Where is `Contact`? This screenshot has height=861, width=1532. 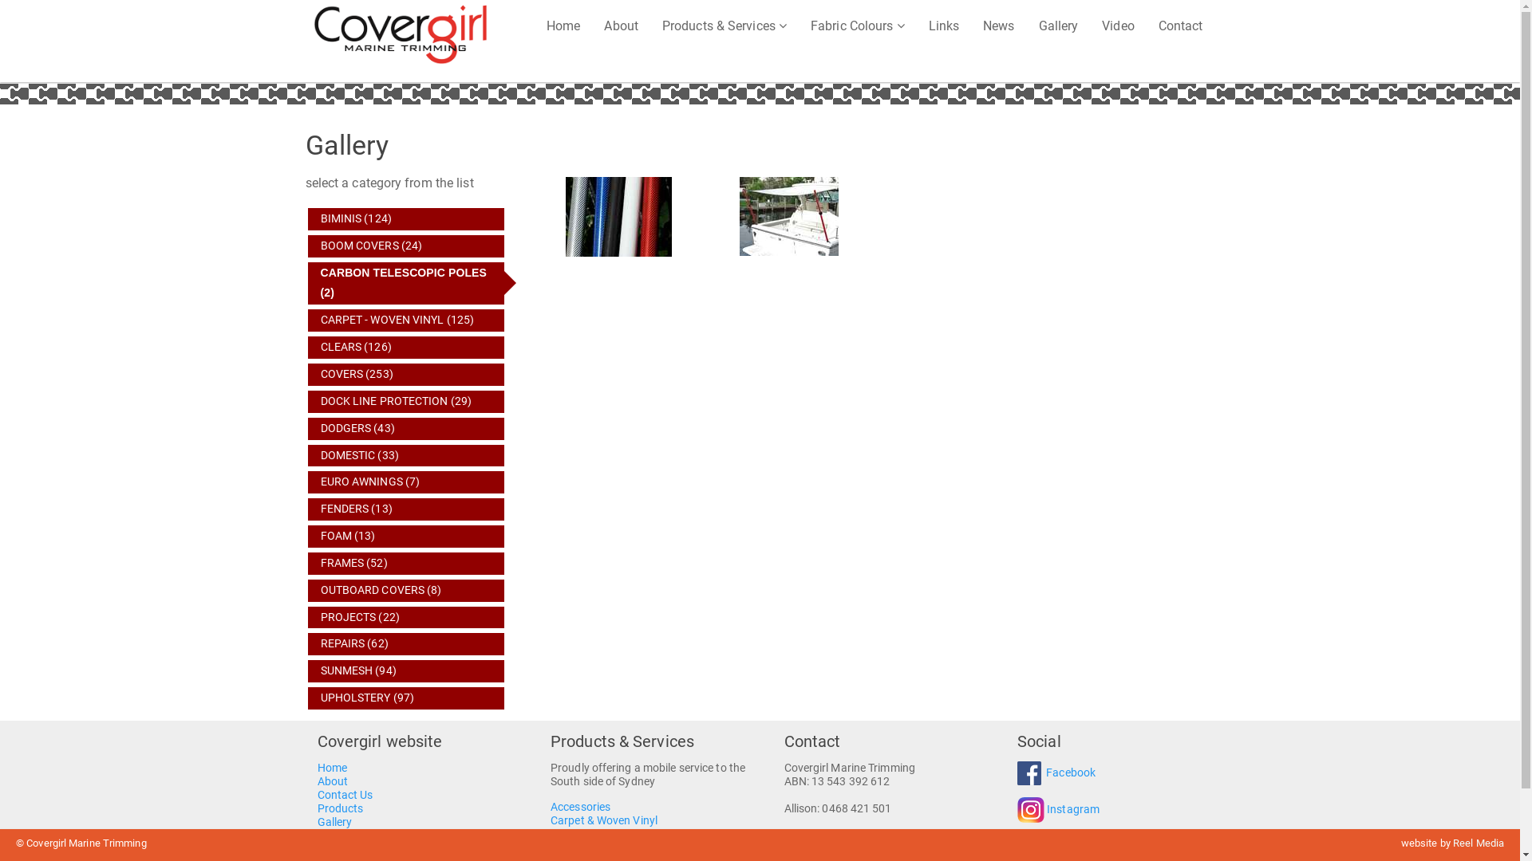
Contact is located at coordinates (1181, 26).